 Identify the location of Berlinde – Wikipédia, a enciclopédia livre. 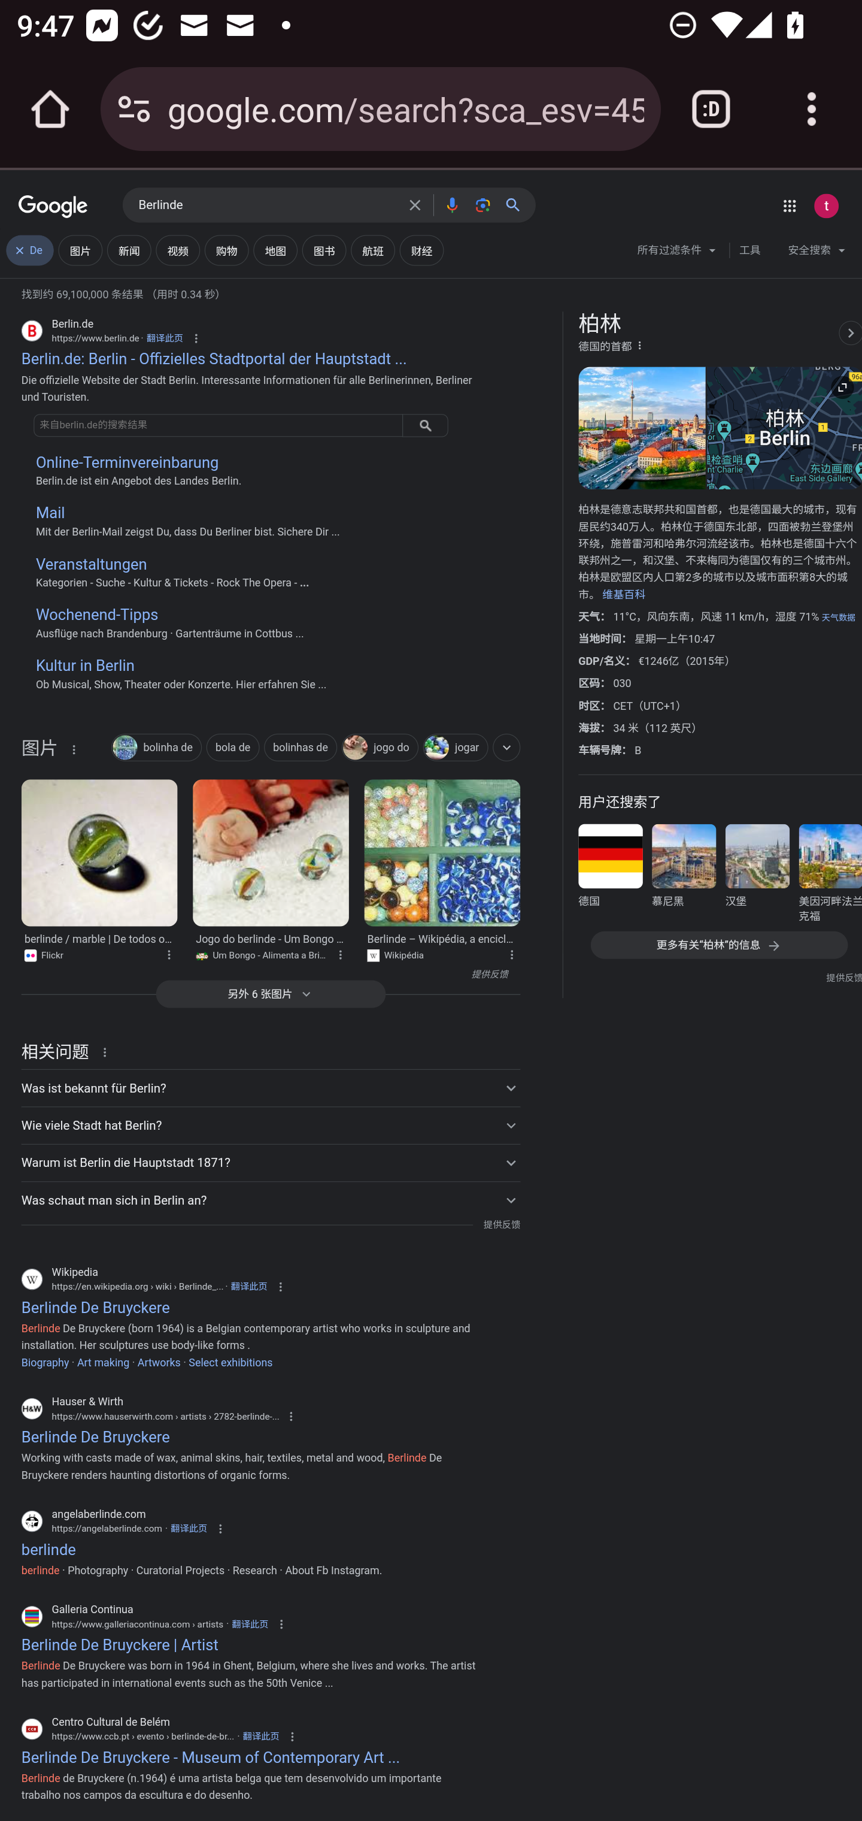
(442, 853).